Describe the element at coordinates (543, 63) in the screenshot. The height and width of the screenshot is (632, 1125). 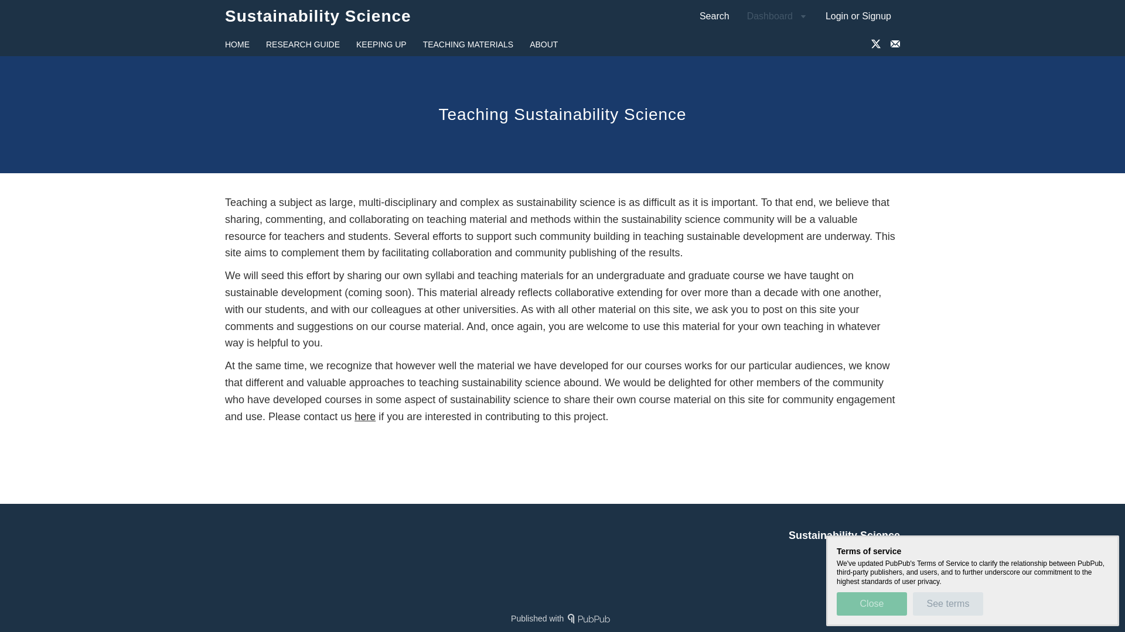
I see `Sustainability Science` at that location.